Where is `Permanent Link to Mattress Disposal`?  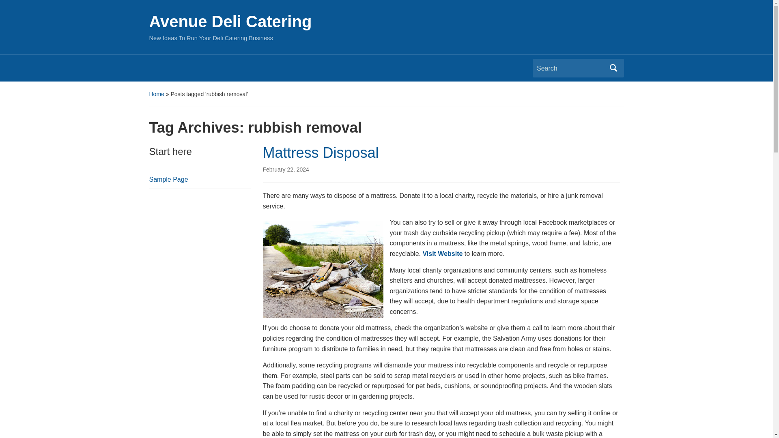 Permanent Link to Mattress Disposal is located at coordinates (286, 170).